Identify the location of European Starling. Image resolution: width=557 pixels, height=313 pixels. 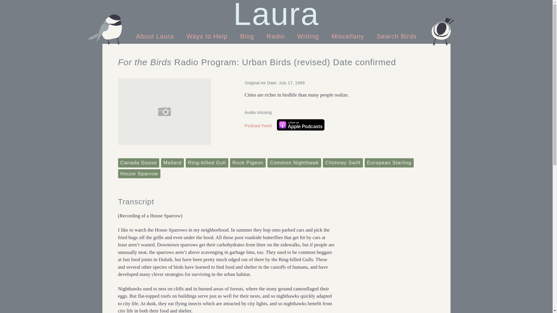
(389, 163).